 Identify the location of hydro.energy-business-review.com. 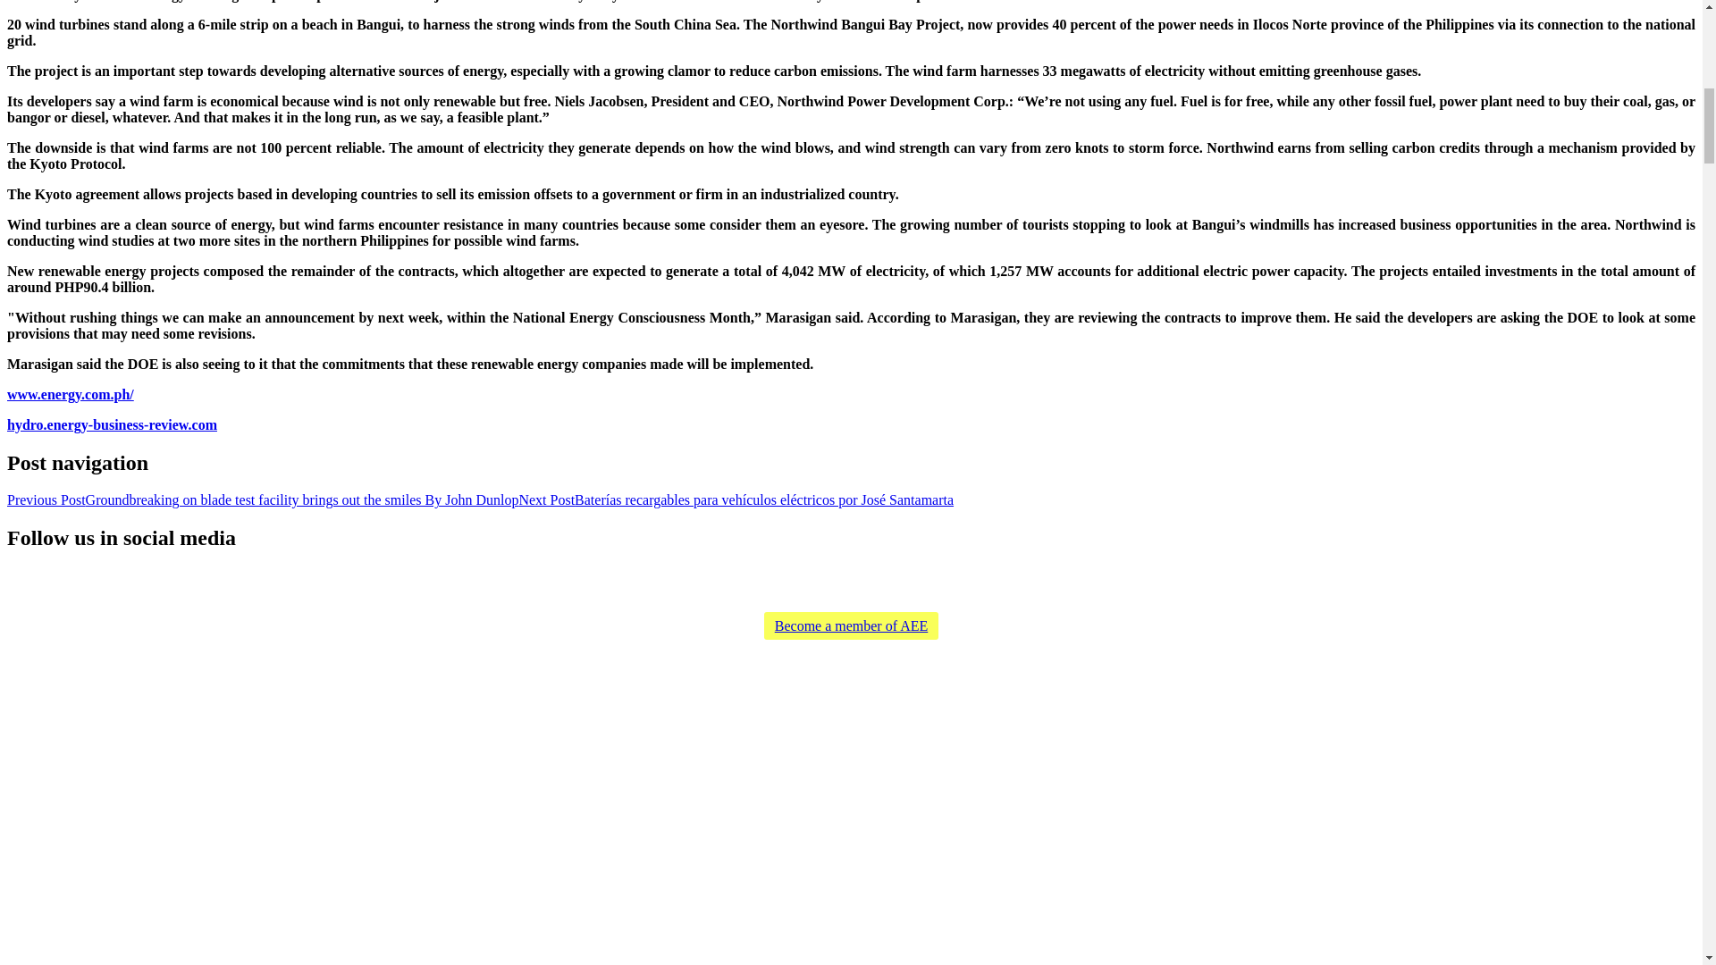
(112, 424).